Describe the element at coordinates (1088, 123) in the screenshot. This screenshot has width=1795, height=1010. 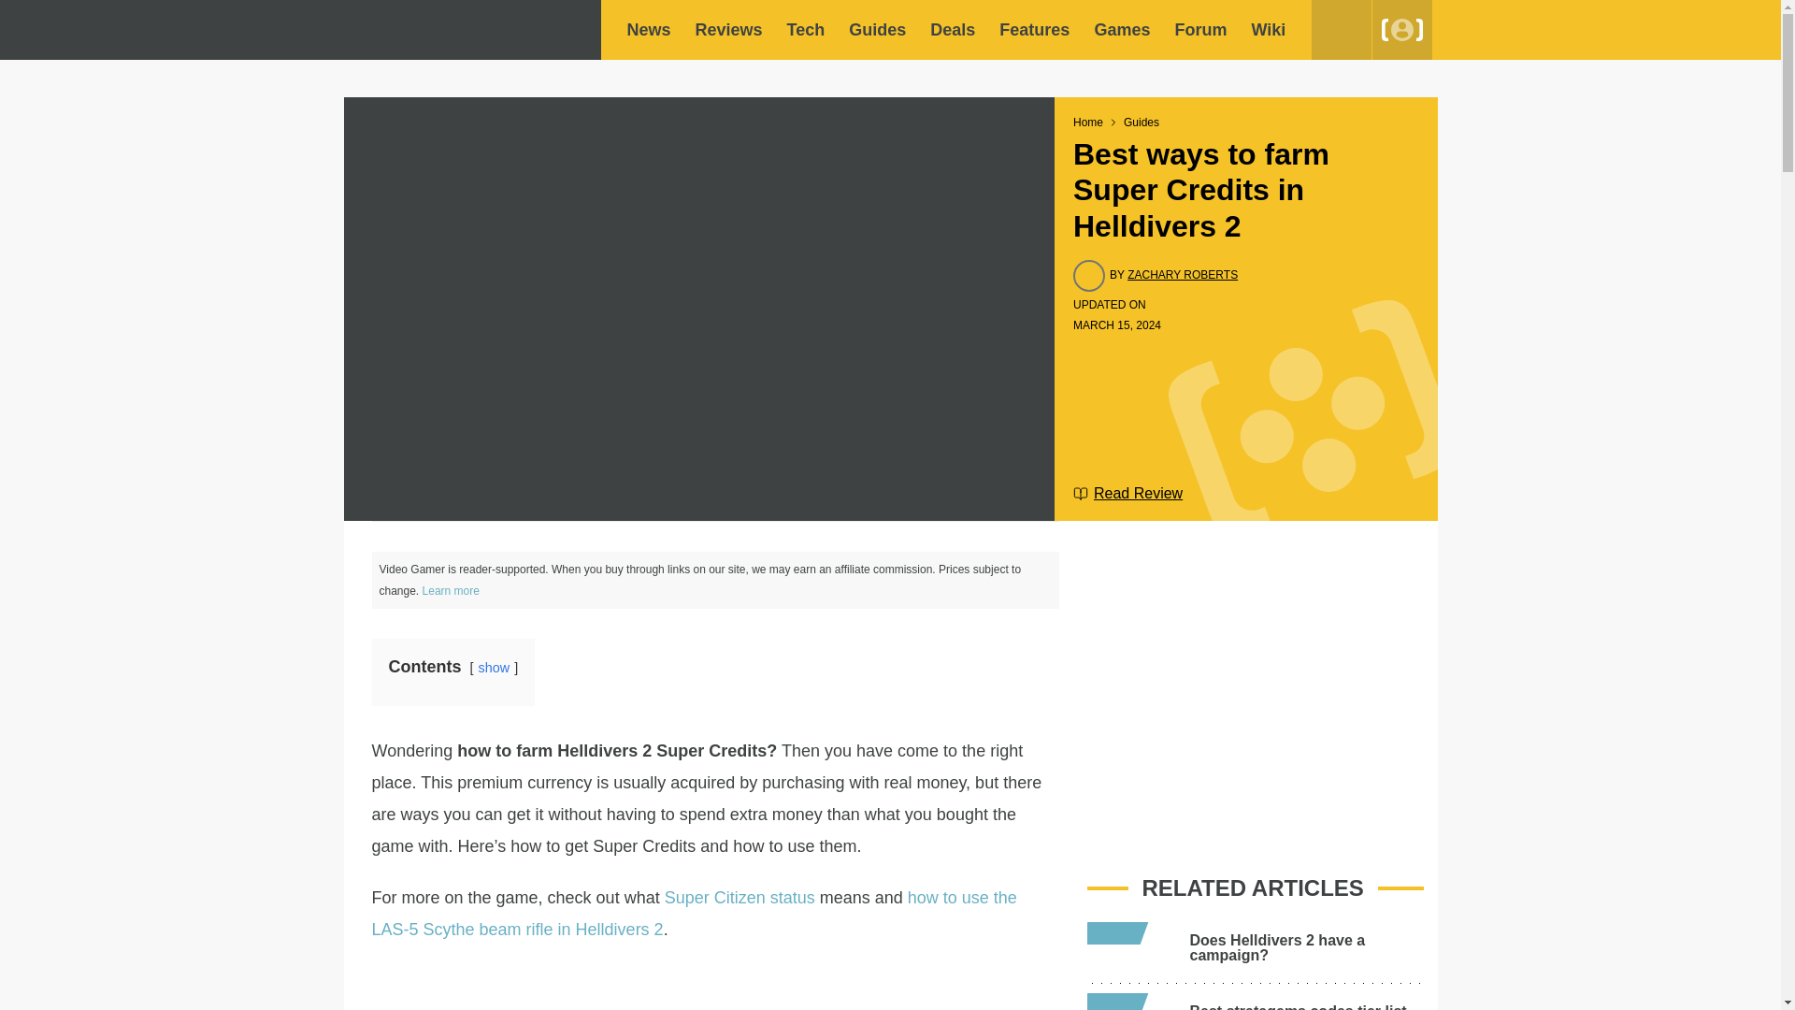
I see `Home` at that location.